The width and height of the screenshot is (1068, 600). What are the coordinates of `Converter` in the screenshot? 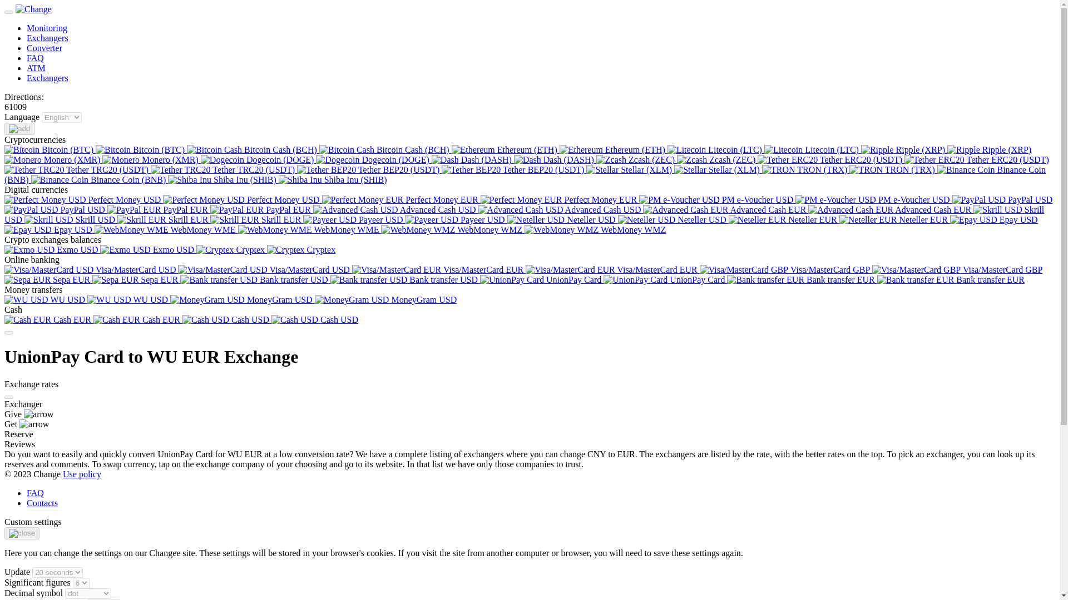 It's located at (44, 48).